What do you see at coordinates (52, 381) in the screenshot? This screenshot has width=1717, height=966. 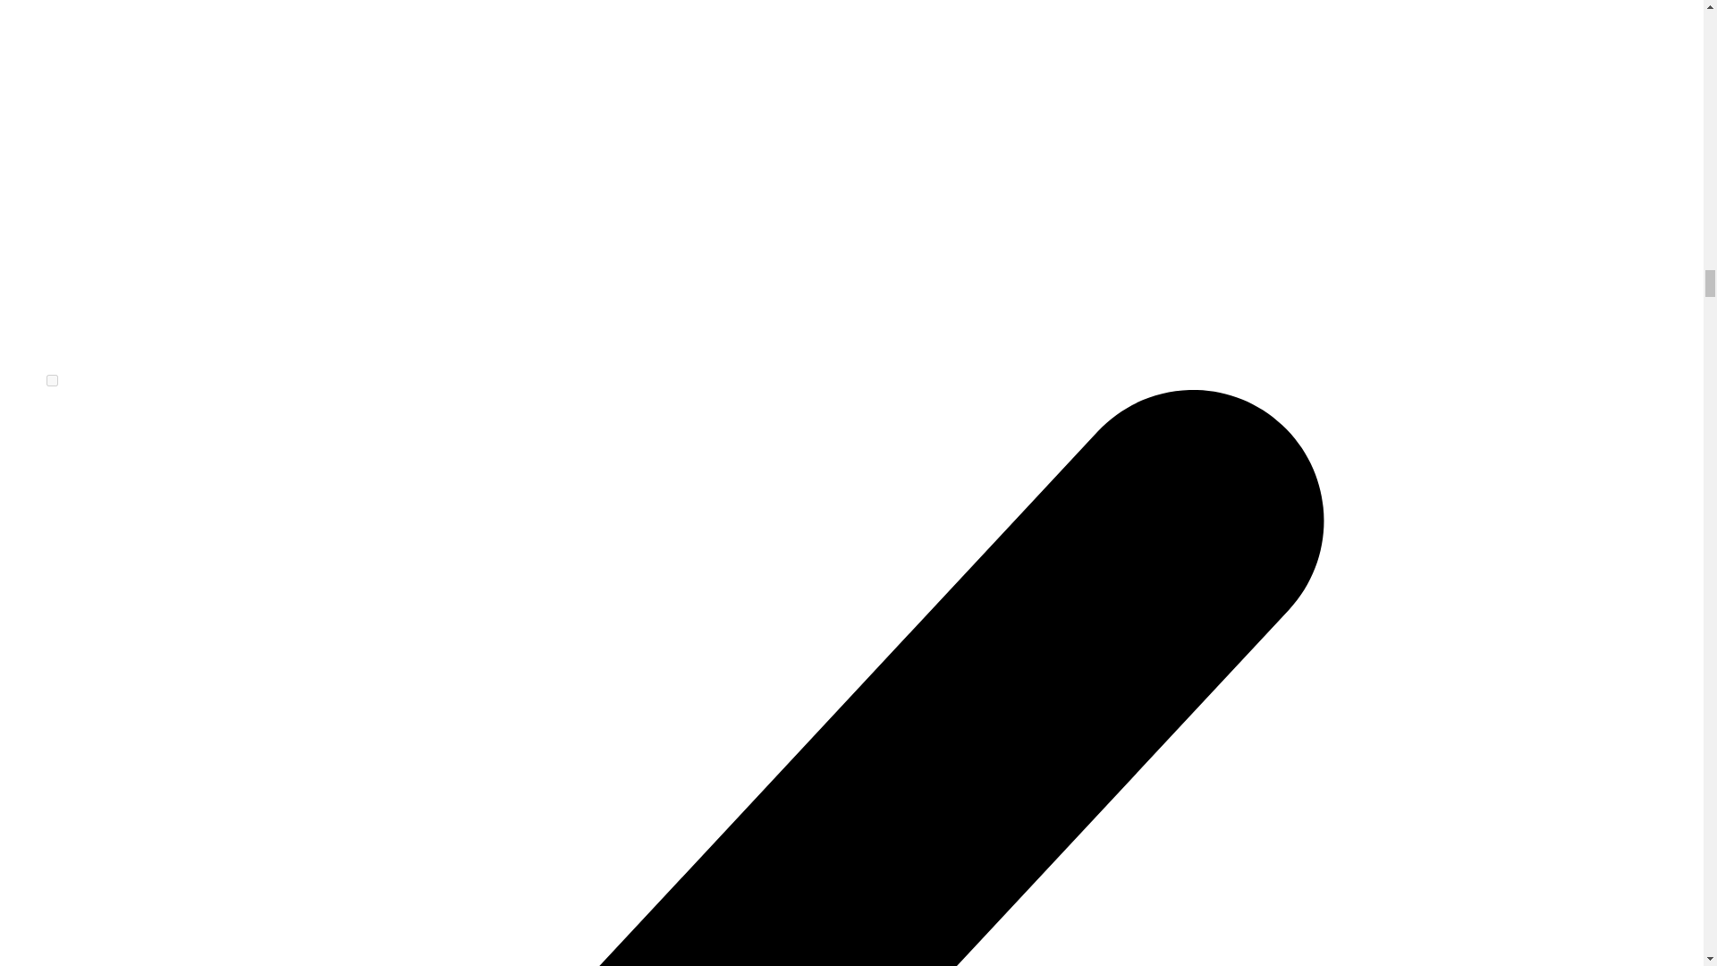 I see `on` at bounding box center [52, 381].